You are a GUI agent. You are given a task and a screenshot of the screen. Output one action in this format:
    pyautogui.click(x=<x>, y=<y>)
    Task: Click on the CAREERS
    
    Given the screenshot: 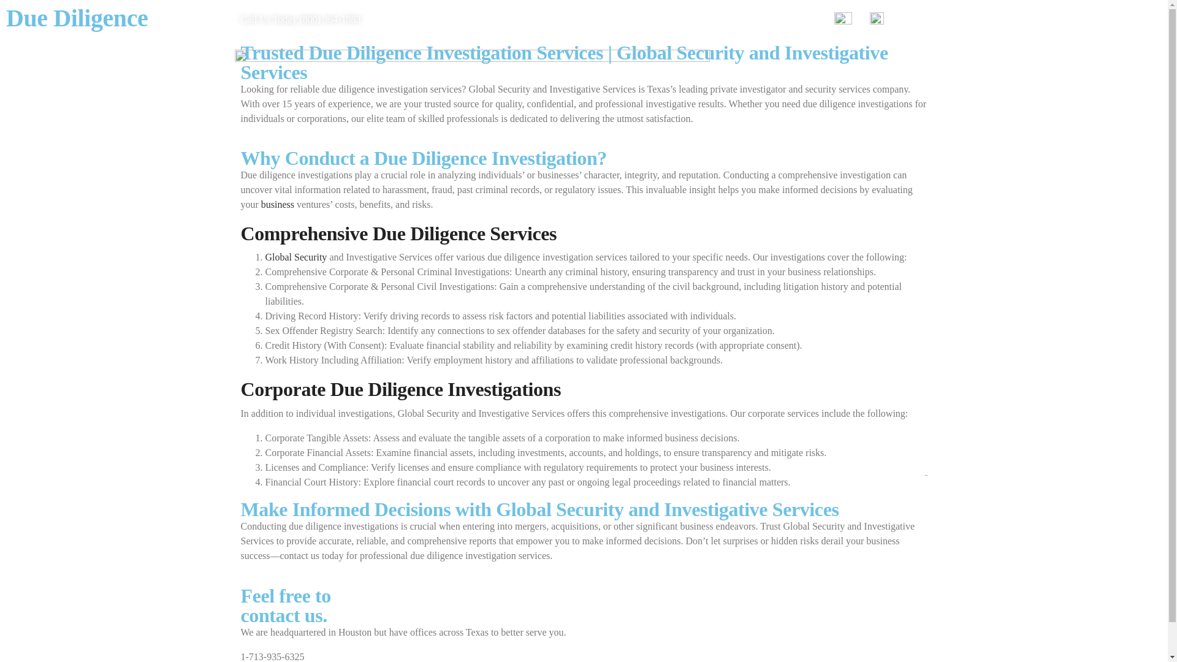 What is the action you would take?
    pyautogui.click(x=863, y=69)
    